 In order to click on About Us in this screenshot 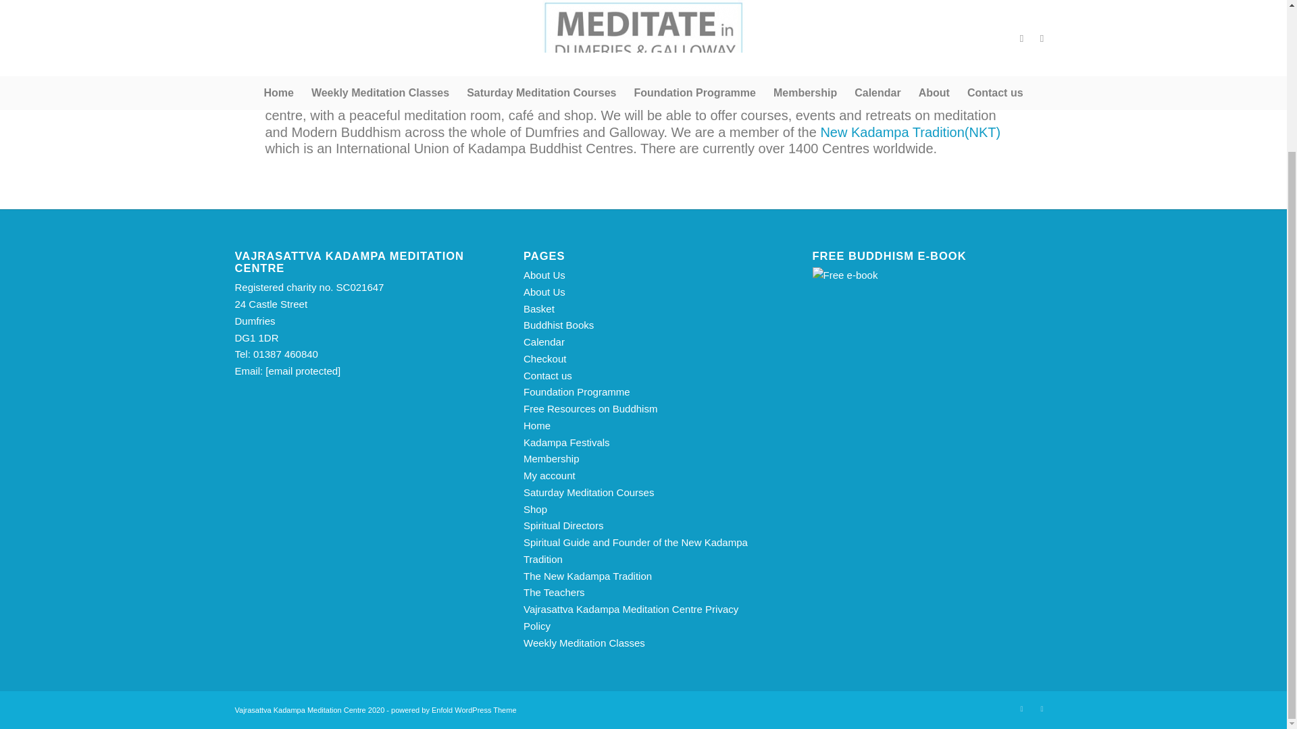, I will do `click(544, 274)`.